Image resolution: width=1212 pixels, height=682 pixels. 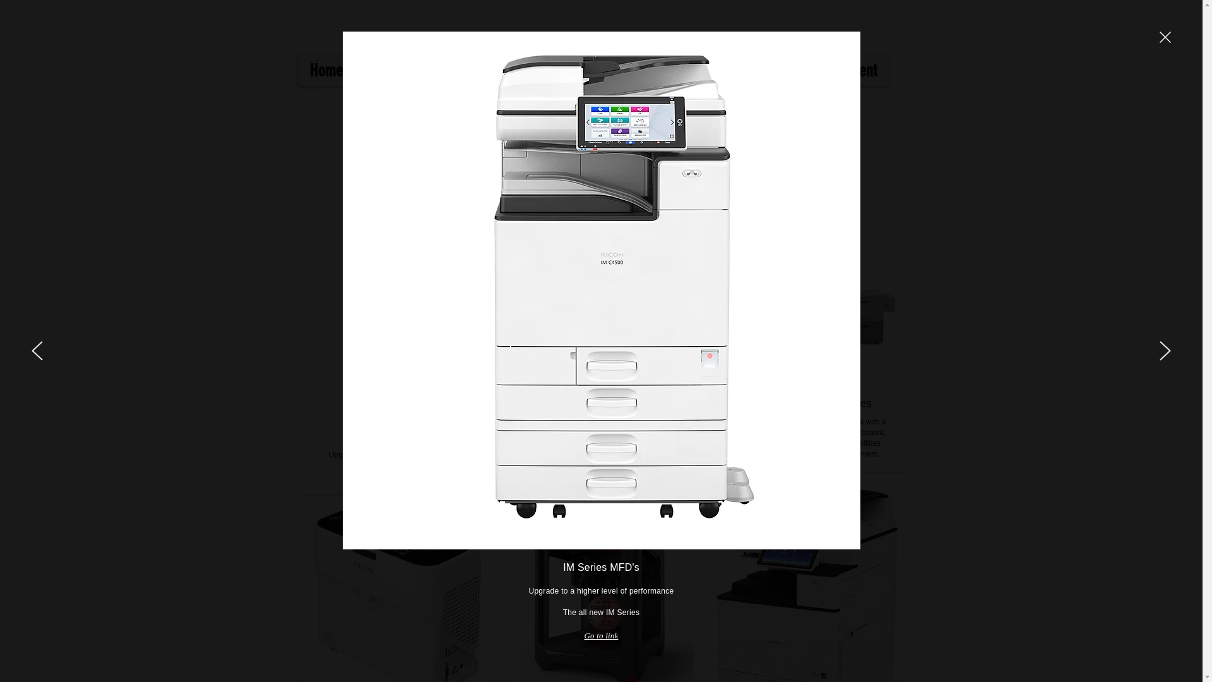 What do you see at coordinates (643, 70) in the screenshot?
I see `Contact Us` at bounding box center [643, 70].